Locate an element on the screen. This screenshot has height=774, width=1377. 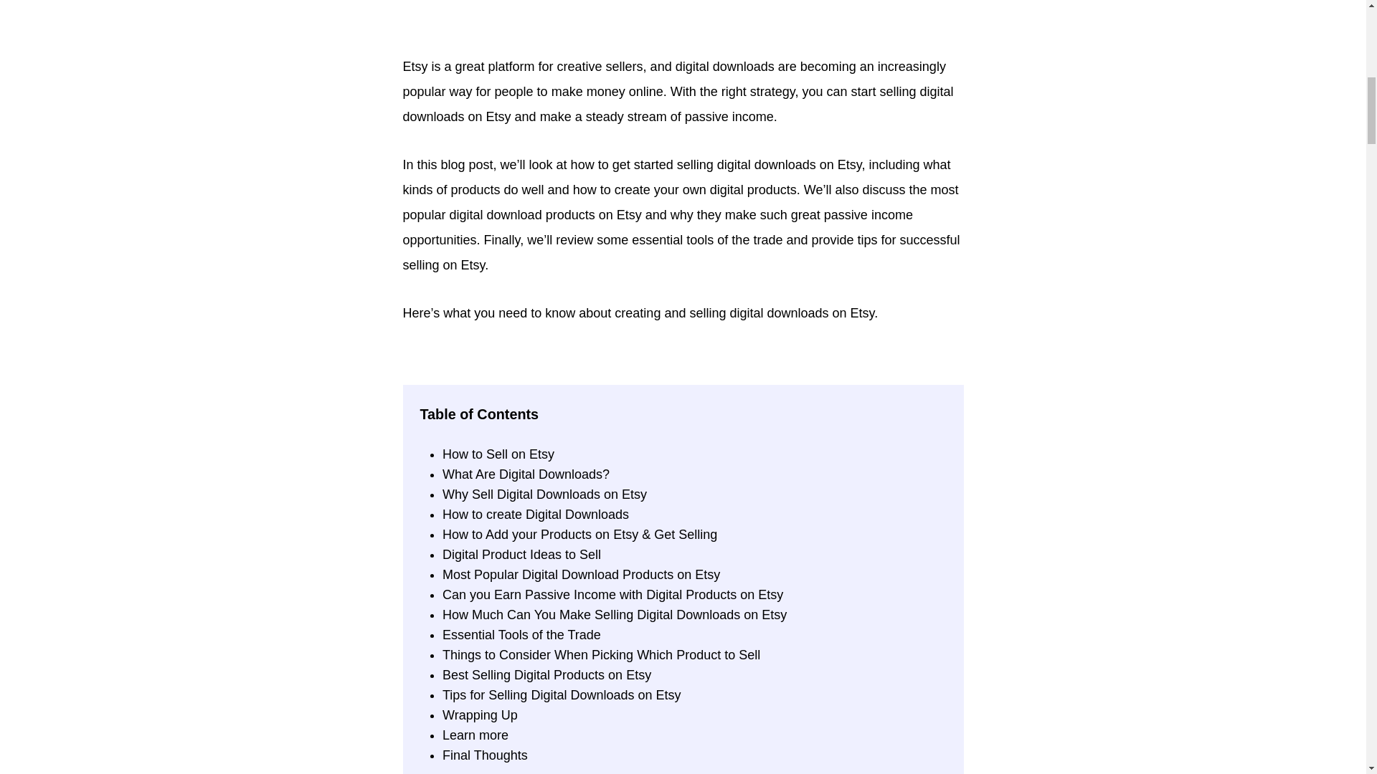
How Much Can You Make Selling Digital Downloads on Etsy is located at coordinates (614, 615).